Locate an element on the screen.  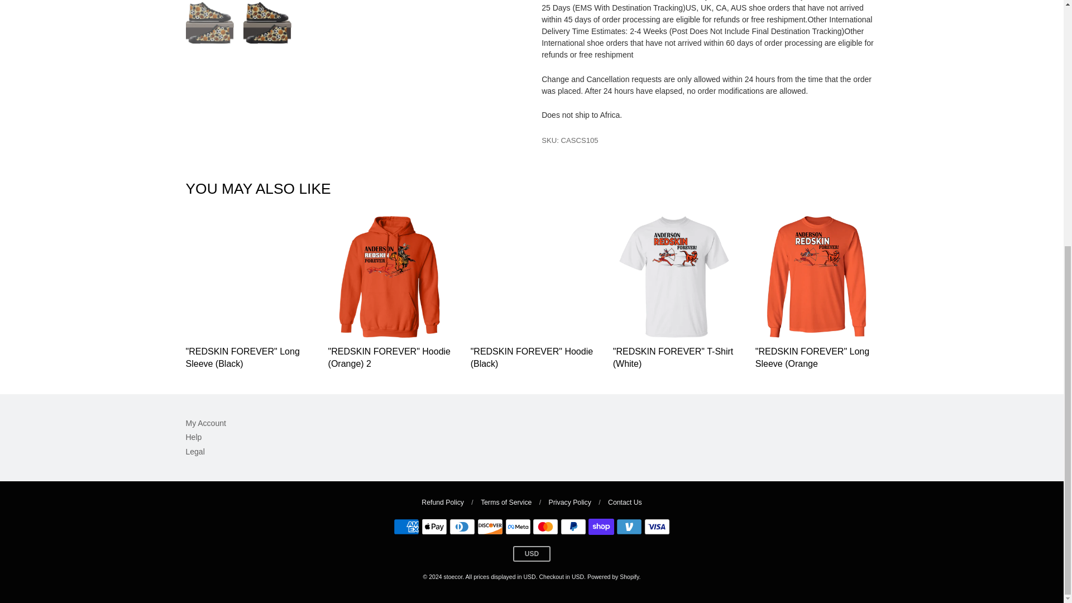
American Express is located at coordinates (406, 526).